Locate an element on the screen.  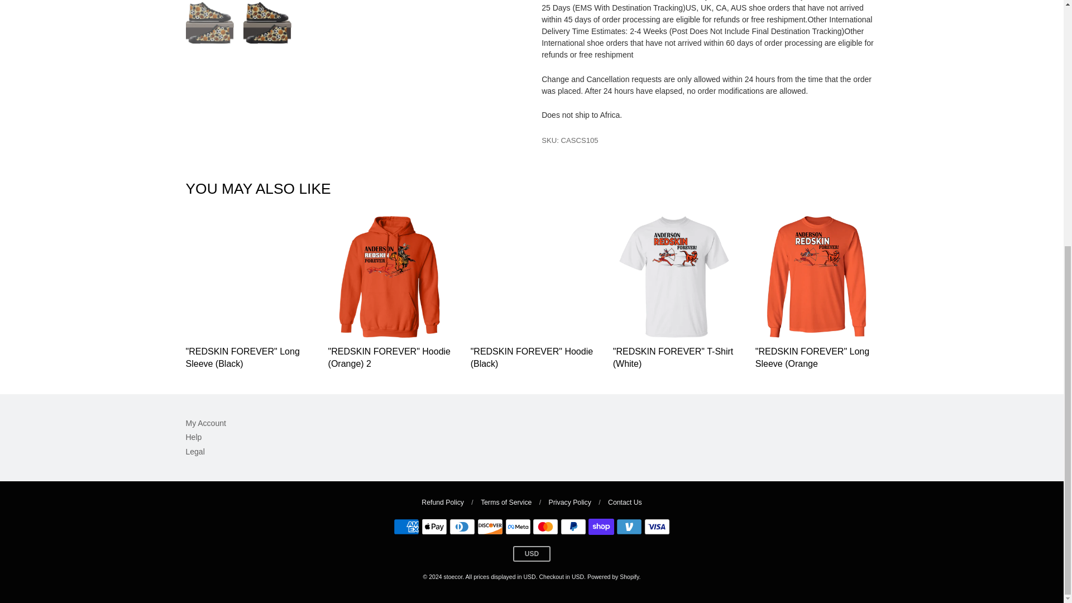
American Express is located at coordinates (406, 526).